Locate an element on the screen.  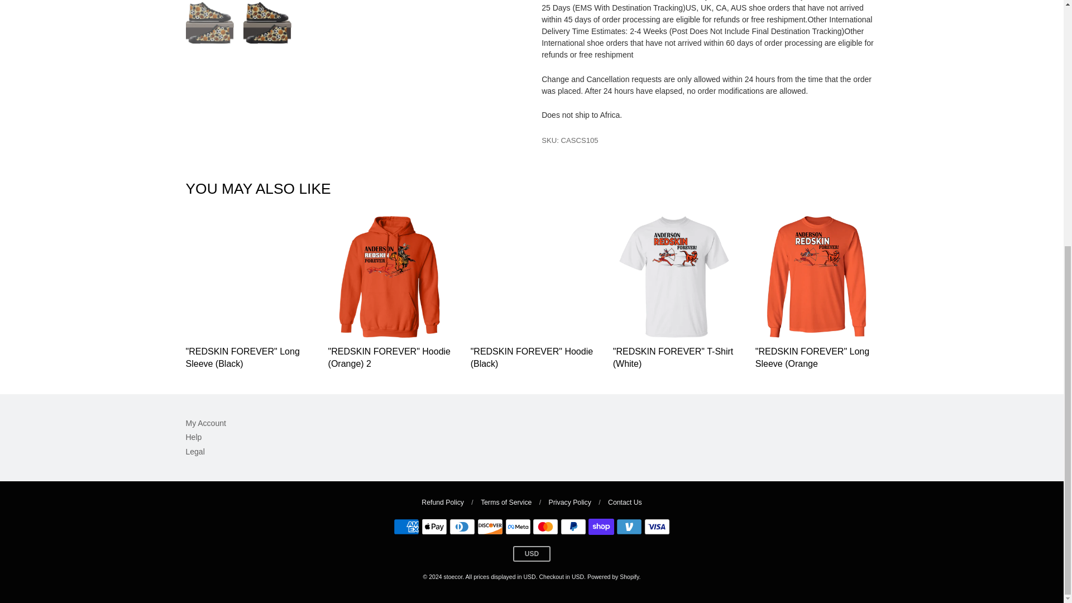
American Express is located at coordinates (406, 526).